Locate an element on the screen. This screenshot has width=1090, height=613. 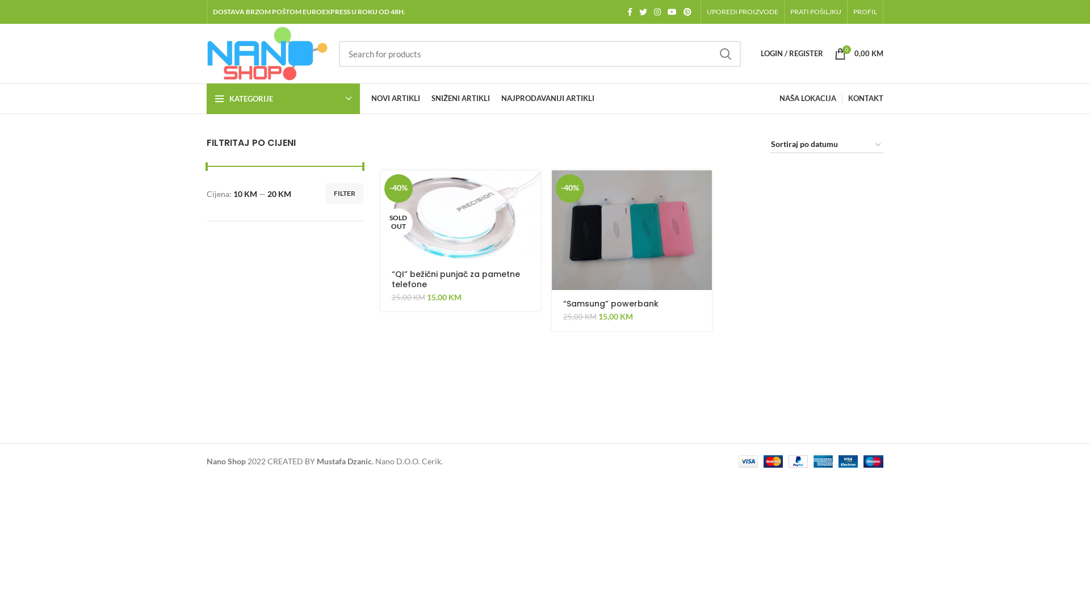
LOGIN / REGISTER is located at coordinates (792, 53).